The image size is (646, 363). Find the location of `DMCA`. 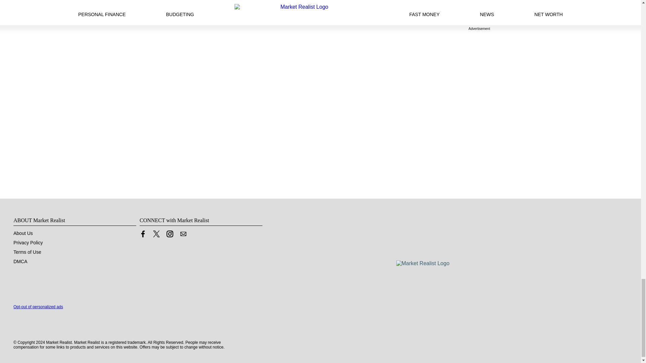

DMCA is located at coordinates (20, 261).